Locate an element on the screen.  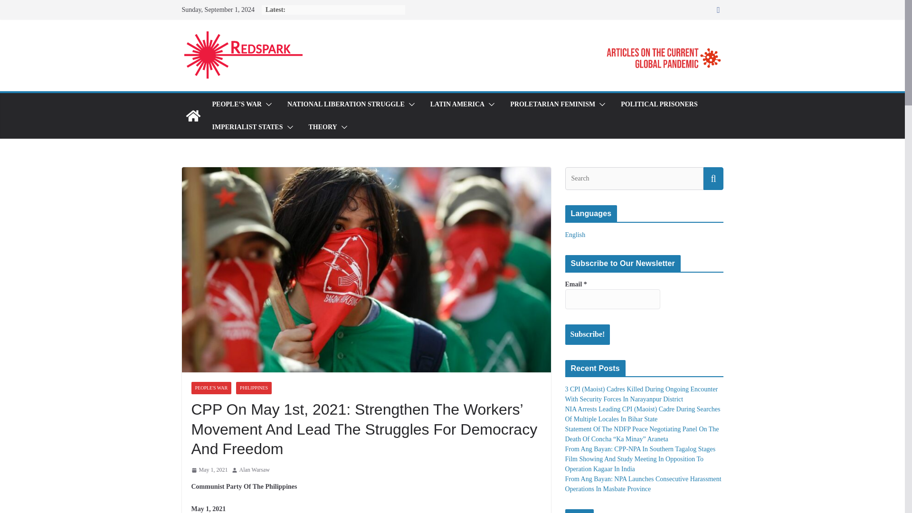
Email is located at coordinates (613, 299).